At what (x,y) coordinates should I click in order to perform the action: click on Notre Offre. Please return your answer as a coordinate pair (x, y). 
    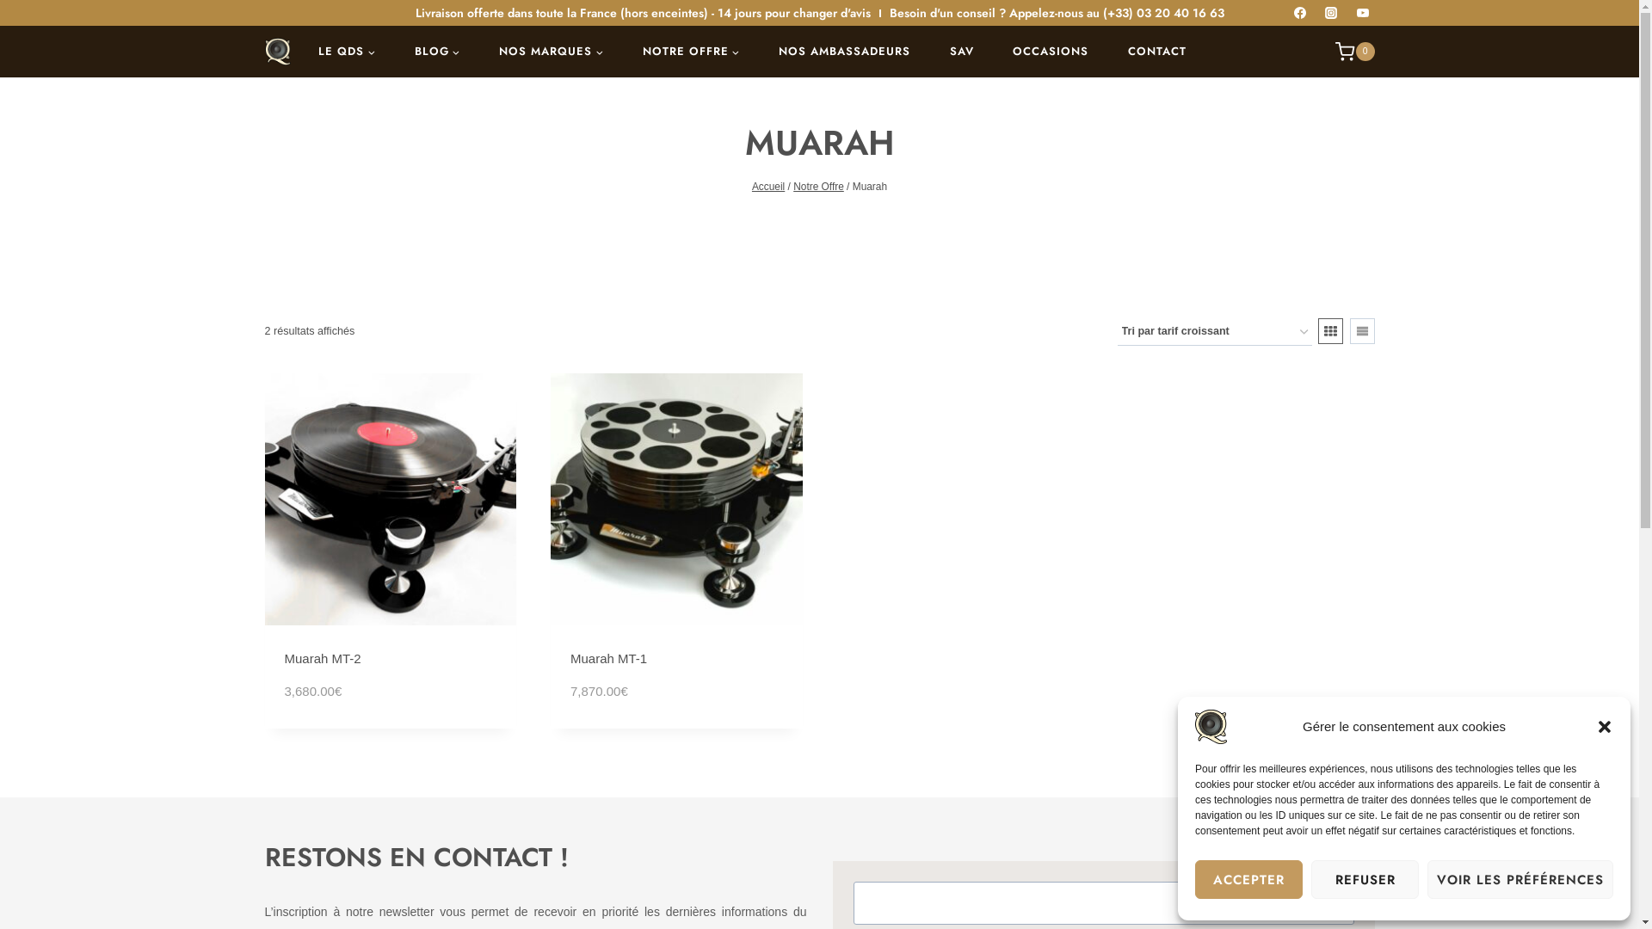
    Looking at the image, I should click on (819, 187).